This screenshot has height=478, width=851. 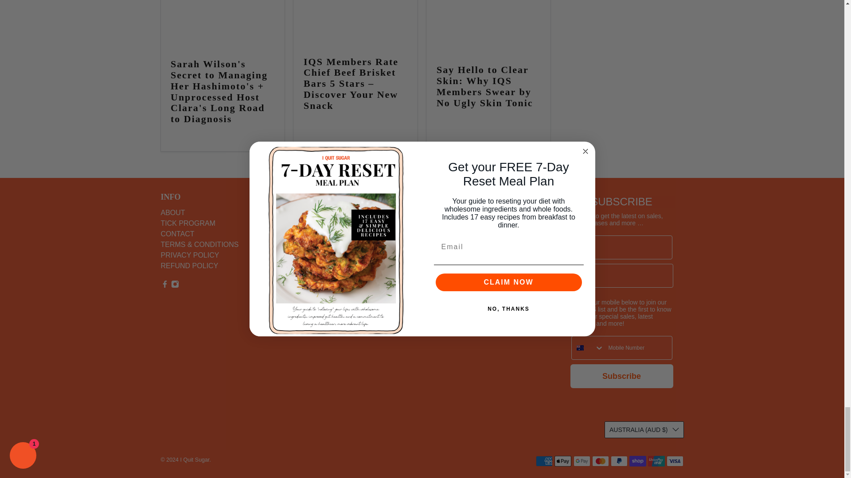 I want to click on Mastercard, so click(x=601, y=461).